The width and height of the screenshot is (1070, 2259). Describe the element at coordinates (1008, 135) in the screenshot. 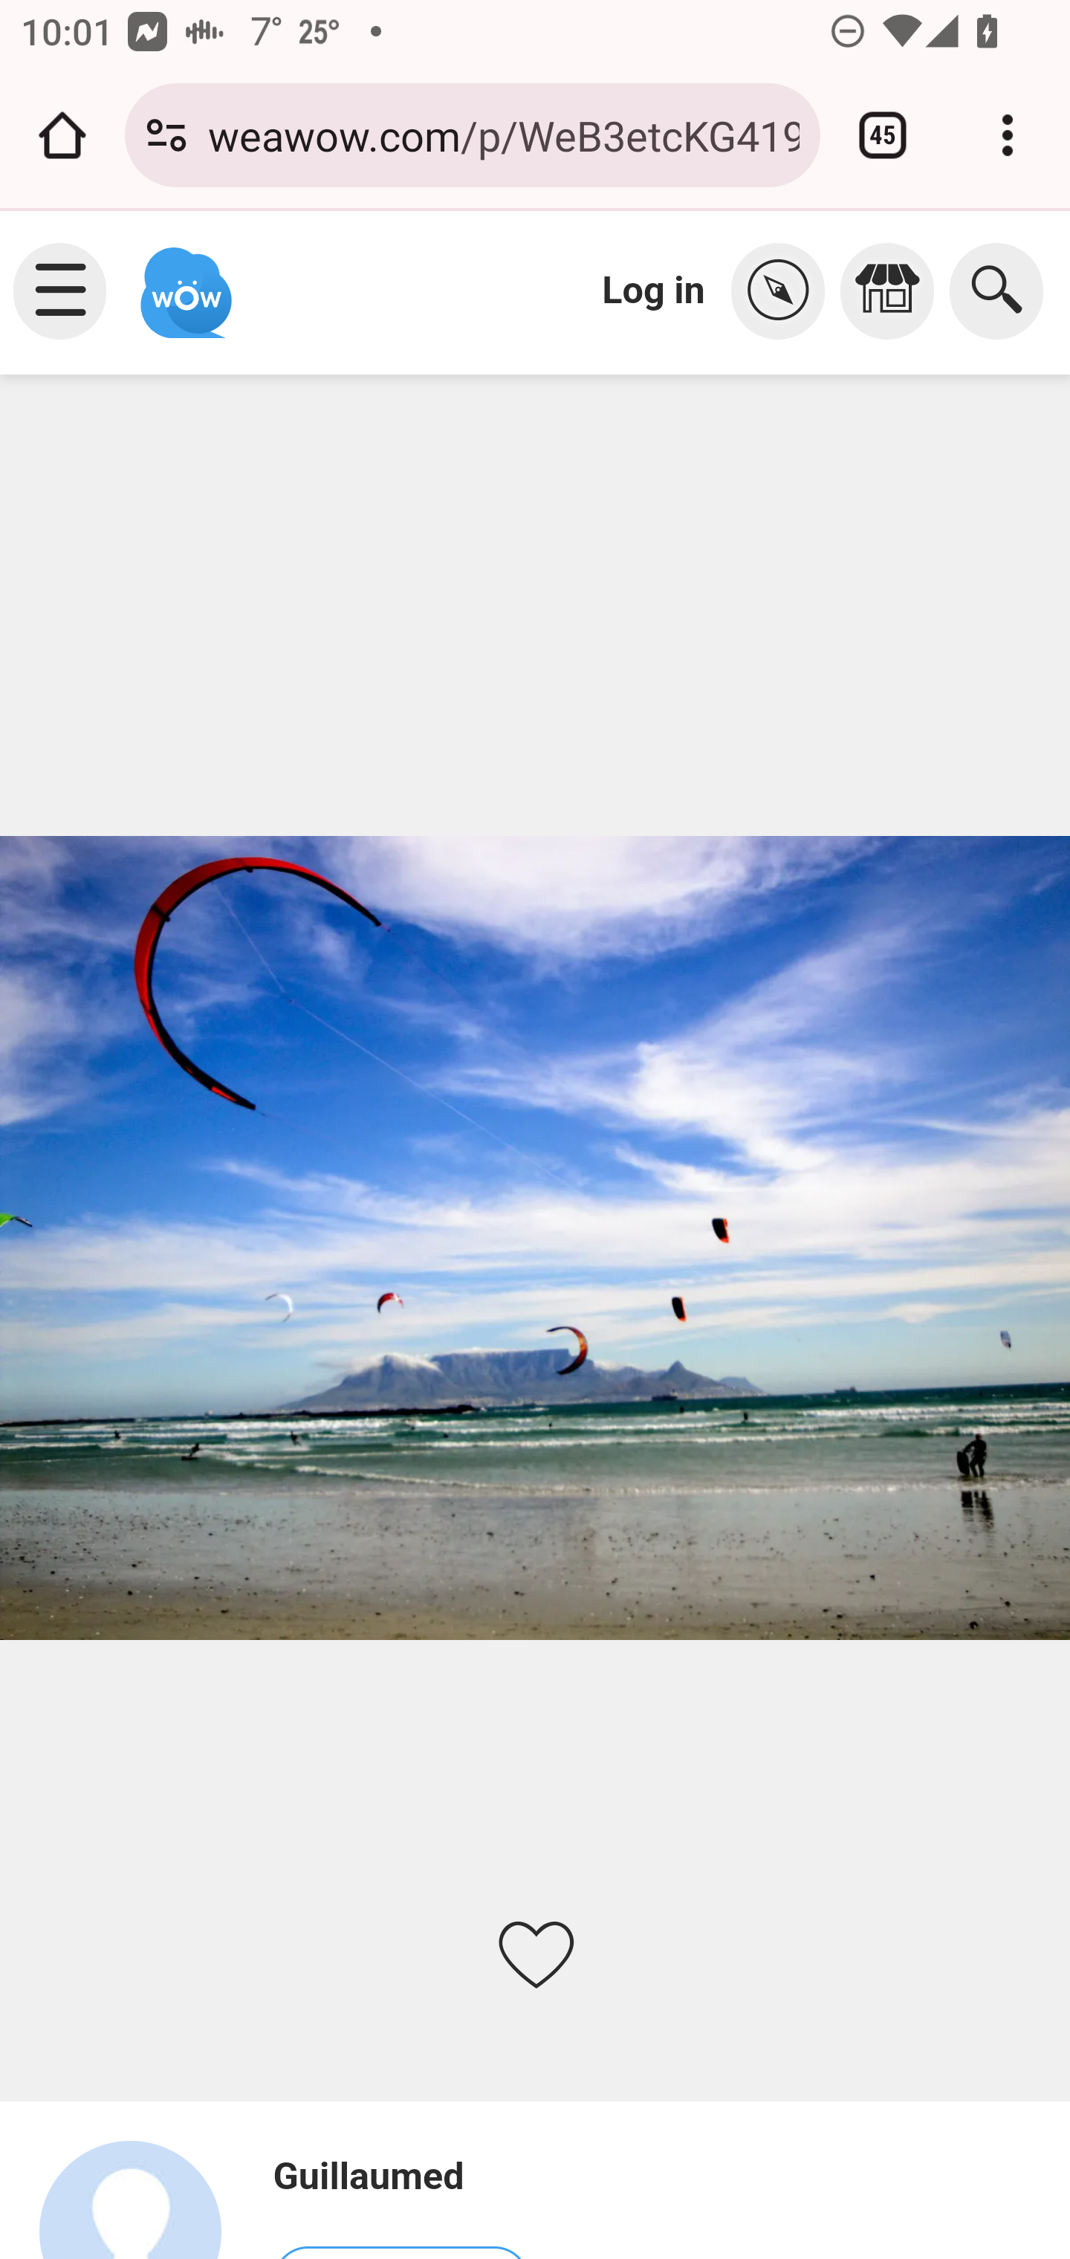

I see `Customize and control Google Chrome` at that location.